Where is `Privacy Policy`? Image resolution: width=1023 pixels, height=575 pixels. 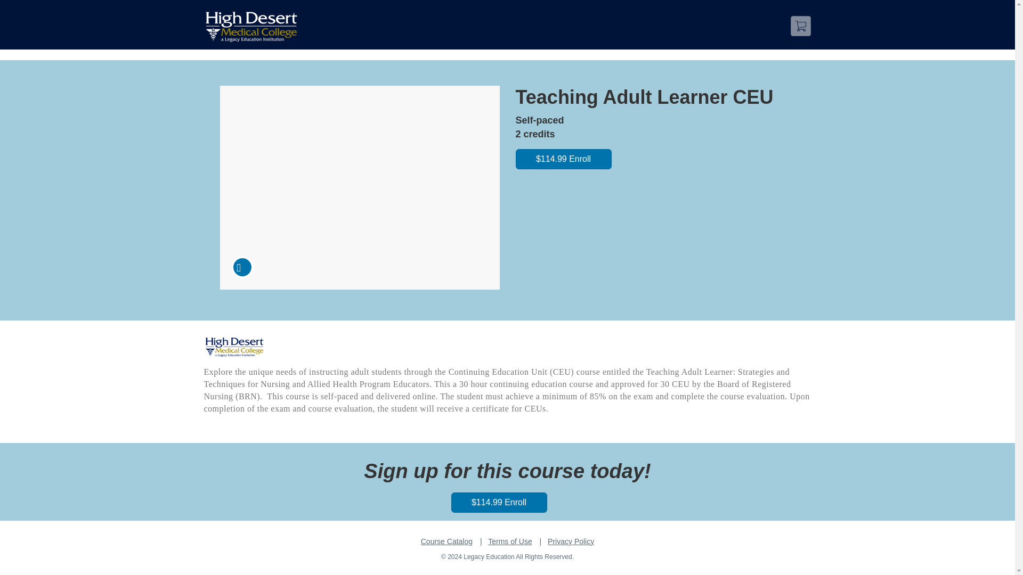
Privacy Policy is located at coordinates (571, 541).